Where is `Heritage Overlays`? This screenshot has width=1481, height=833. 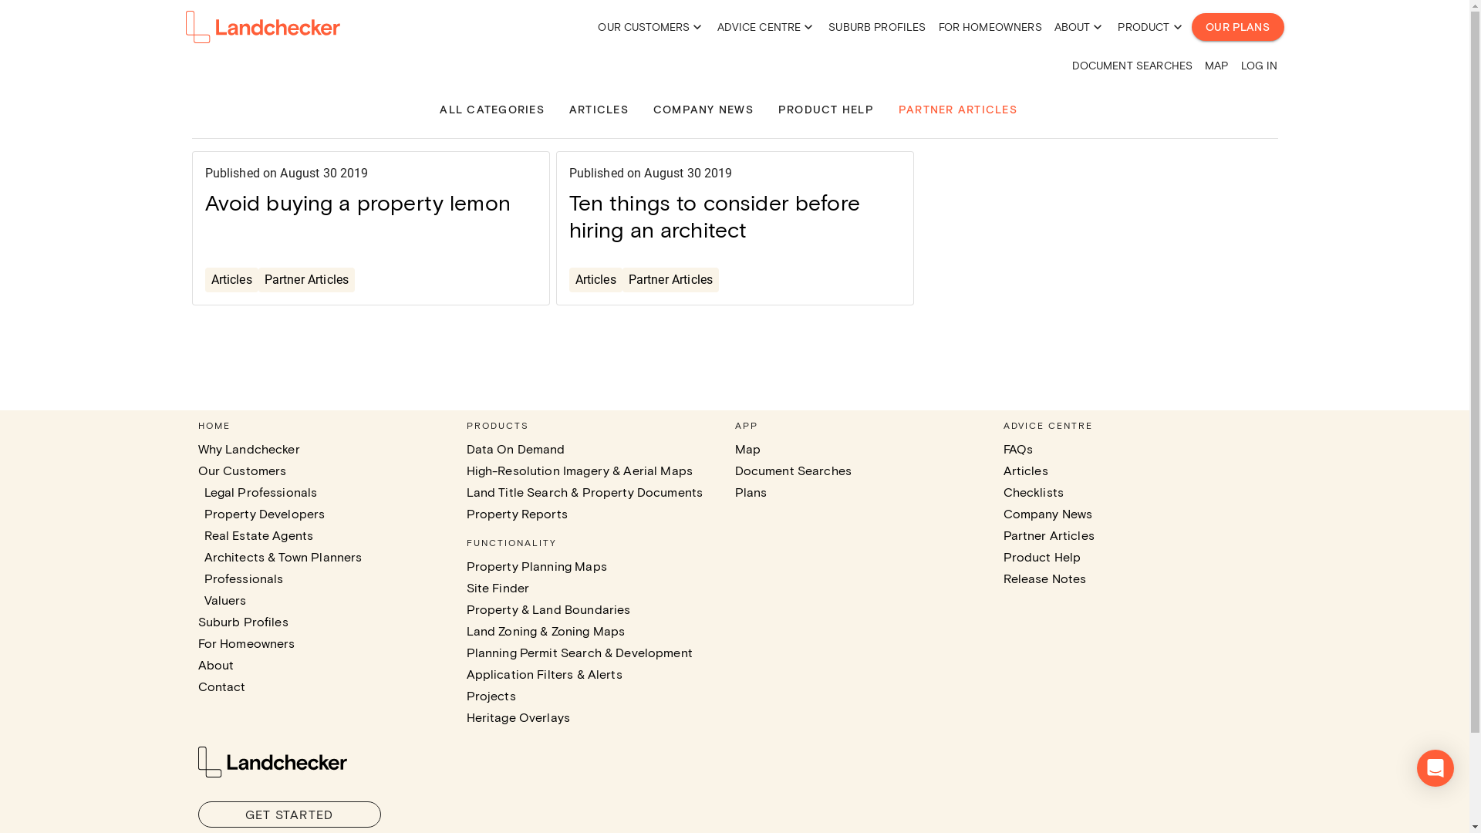 Heritage Overlays is located at coordinates (518, 717).